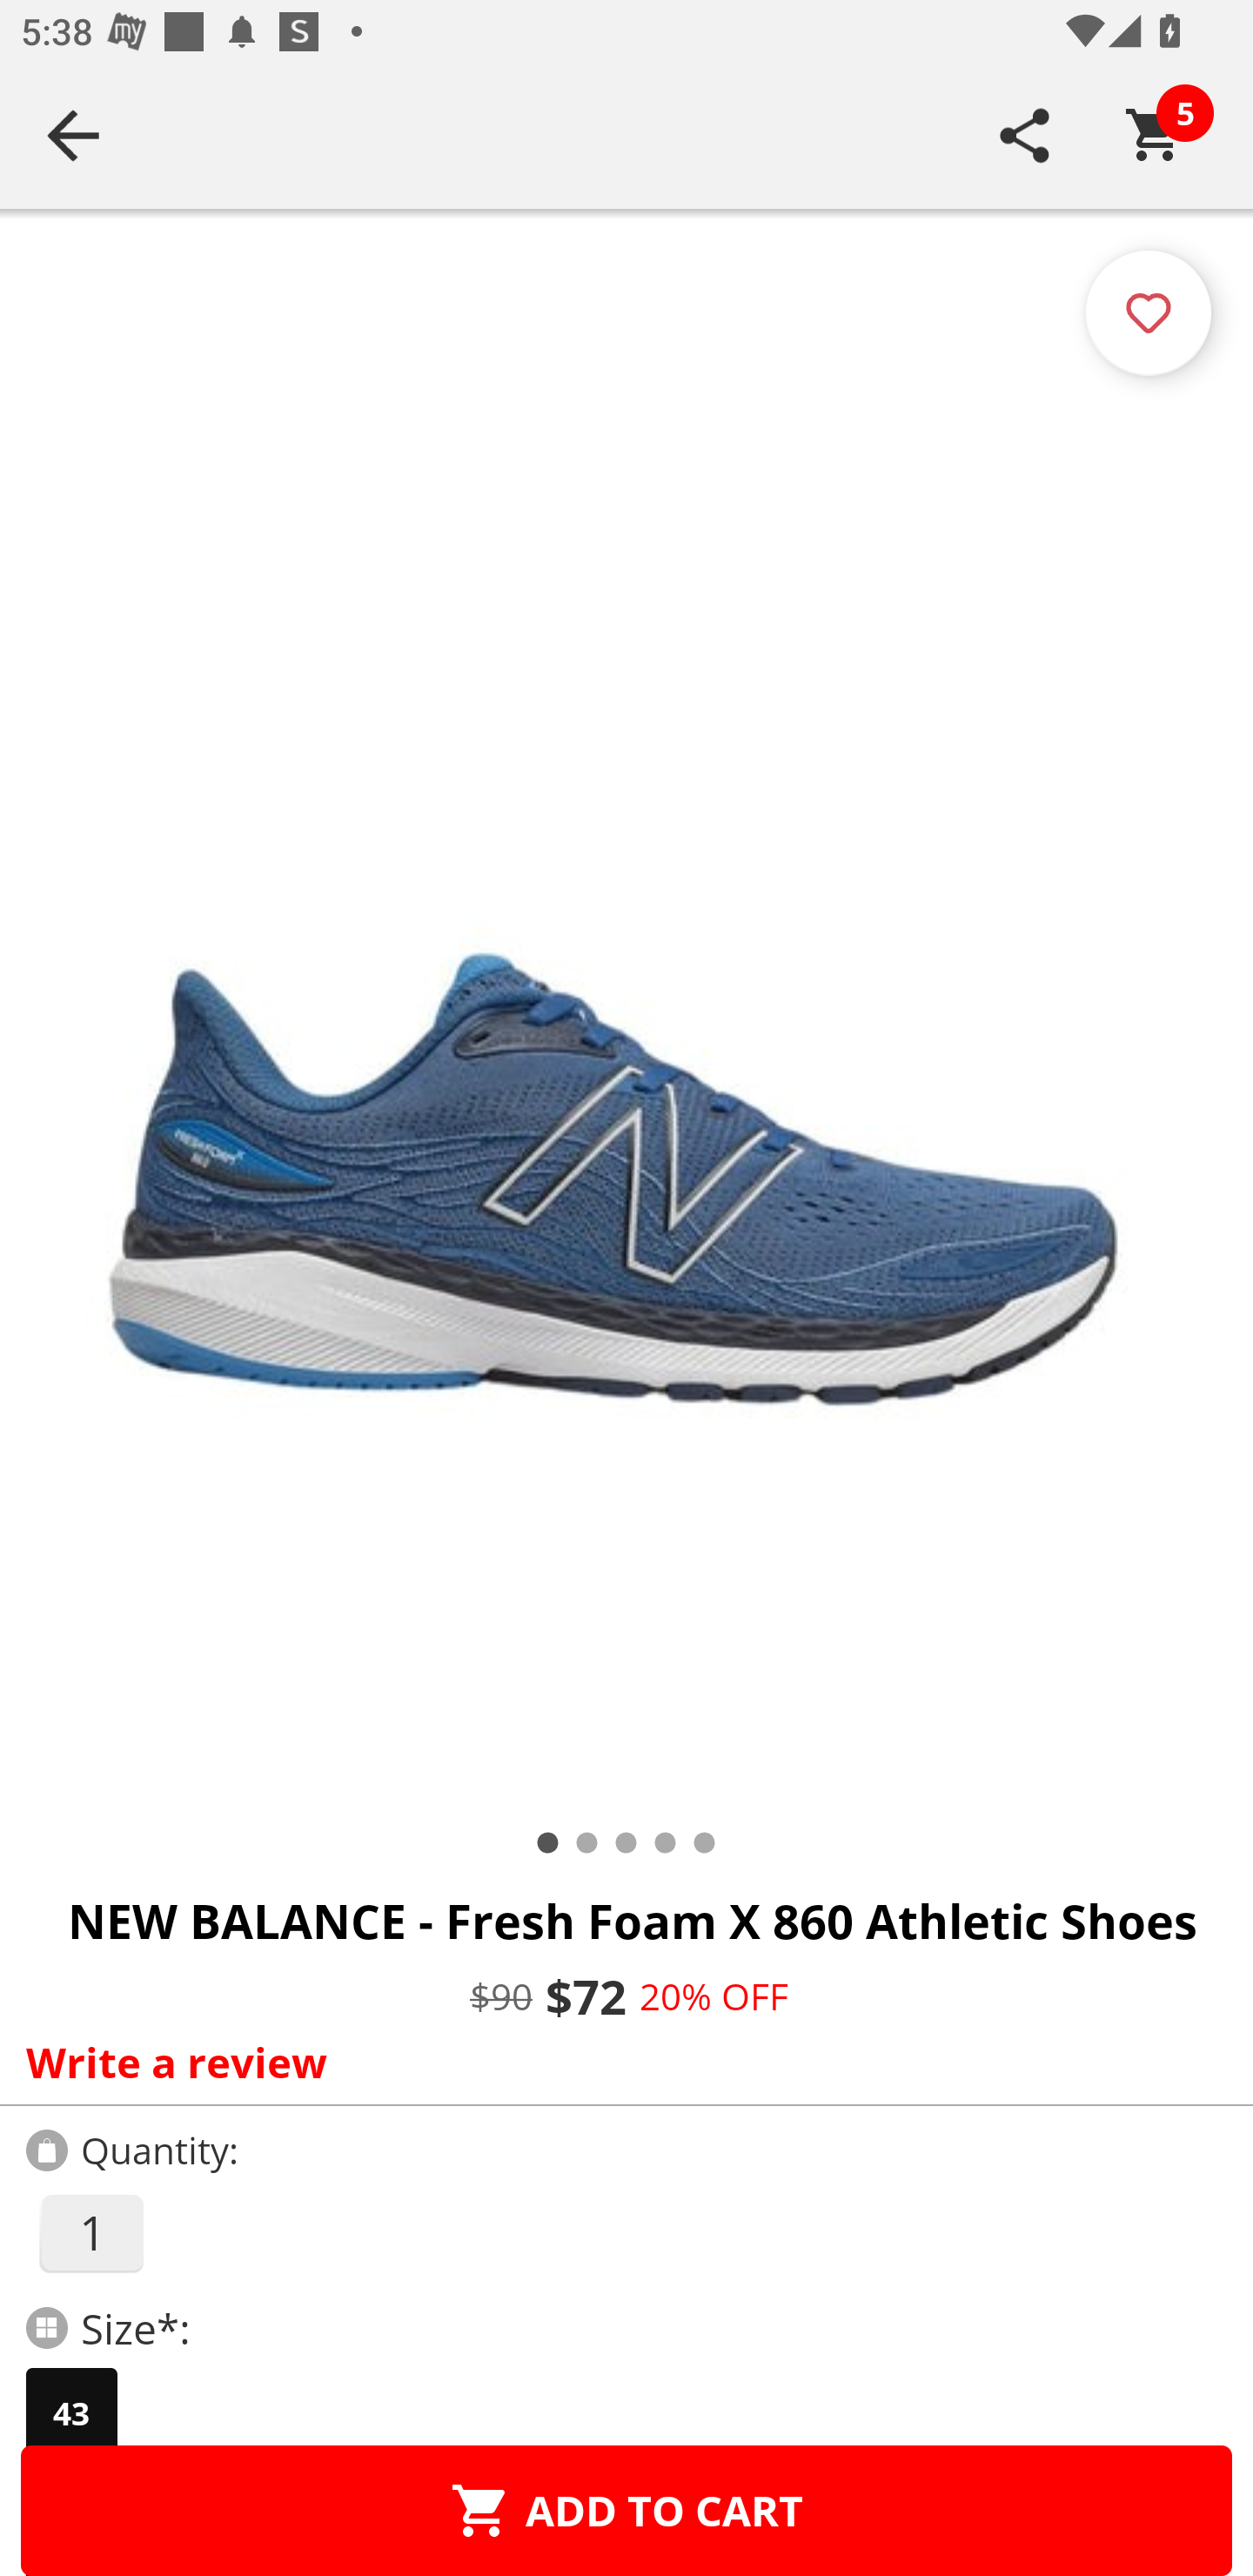 This screenshot has width=1253, height=2576. Describe the element at coordinates (1025, 135) in the screenshot. I see `SHARE` at that location.